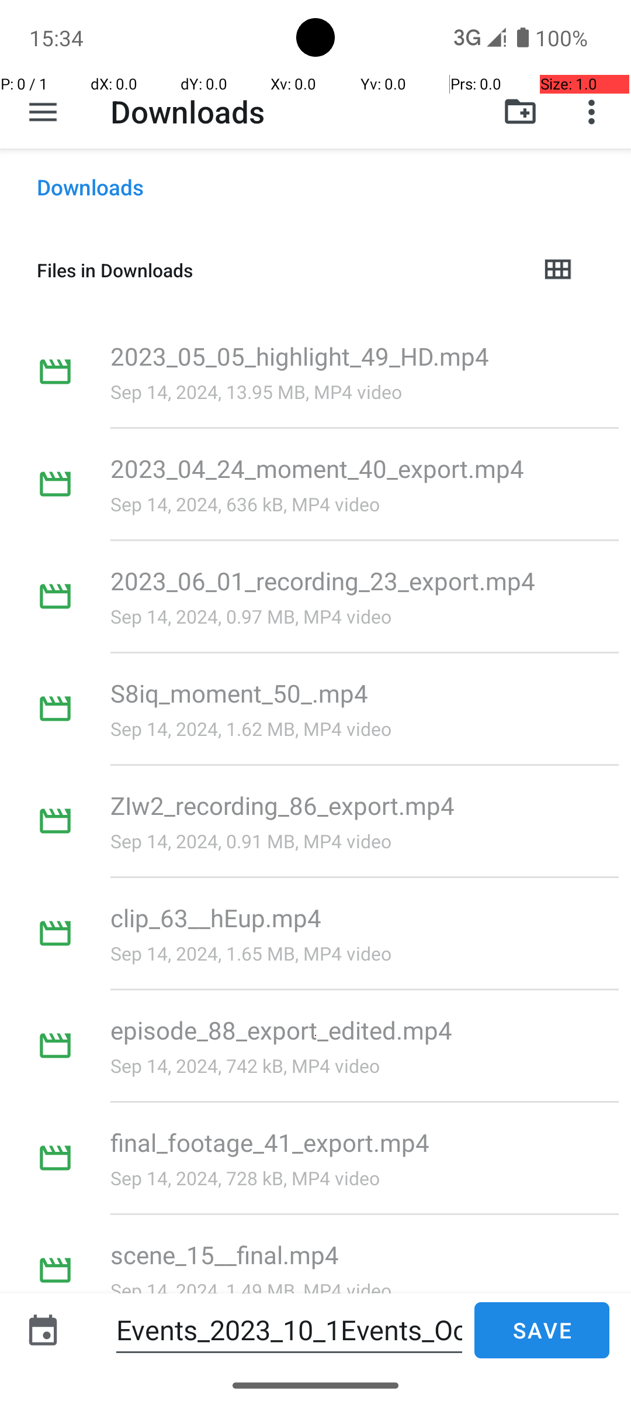 Image resolution: width=631 pixels, height=1404 pixels. What do you see at coordinates (318, 468) in the screenshot?
I see `2023_04_24_moment_40_export.mp4` at bounding box center [318, 468].